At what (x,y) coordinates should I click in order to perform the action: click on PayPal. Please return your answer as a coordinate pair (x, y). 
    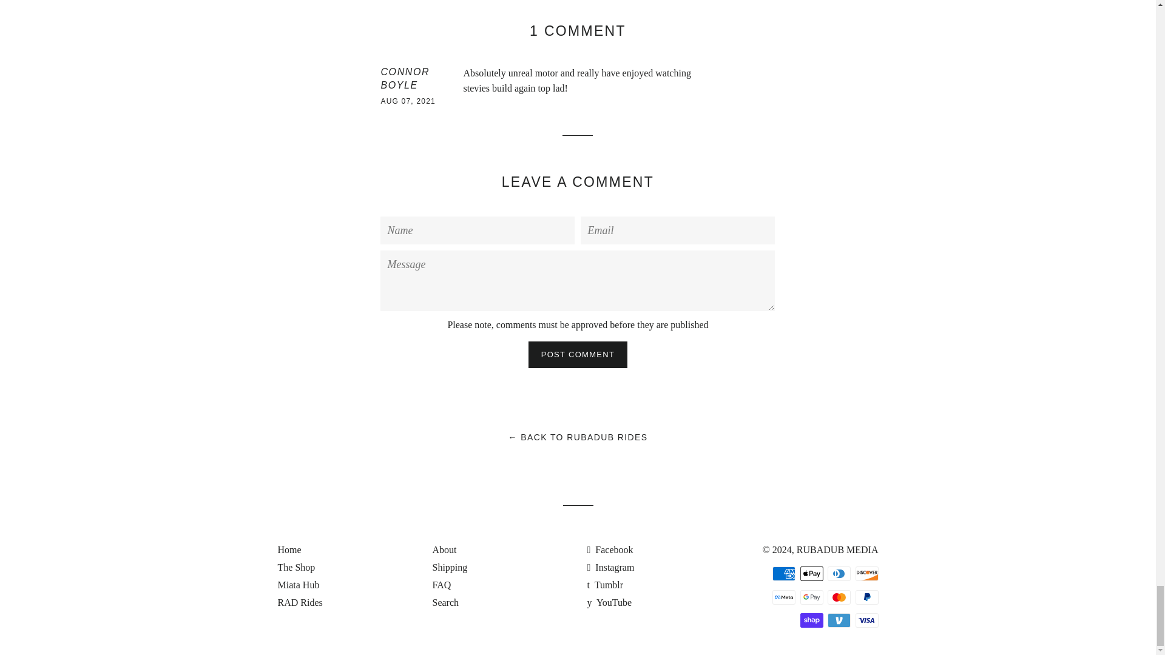
    Looking at the image, I should click on (866, 597).